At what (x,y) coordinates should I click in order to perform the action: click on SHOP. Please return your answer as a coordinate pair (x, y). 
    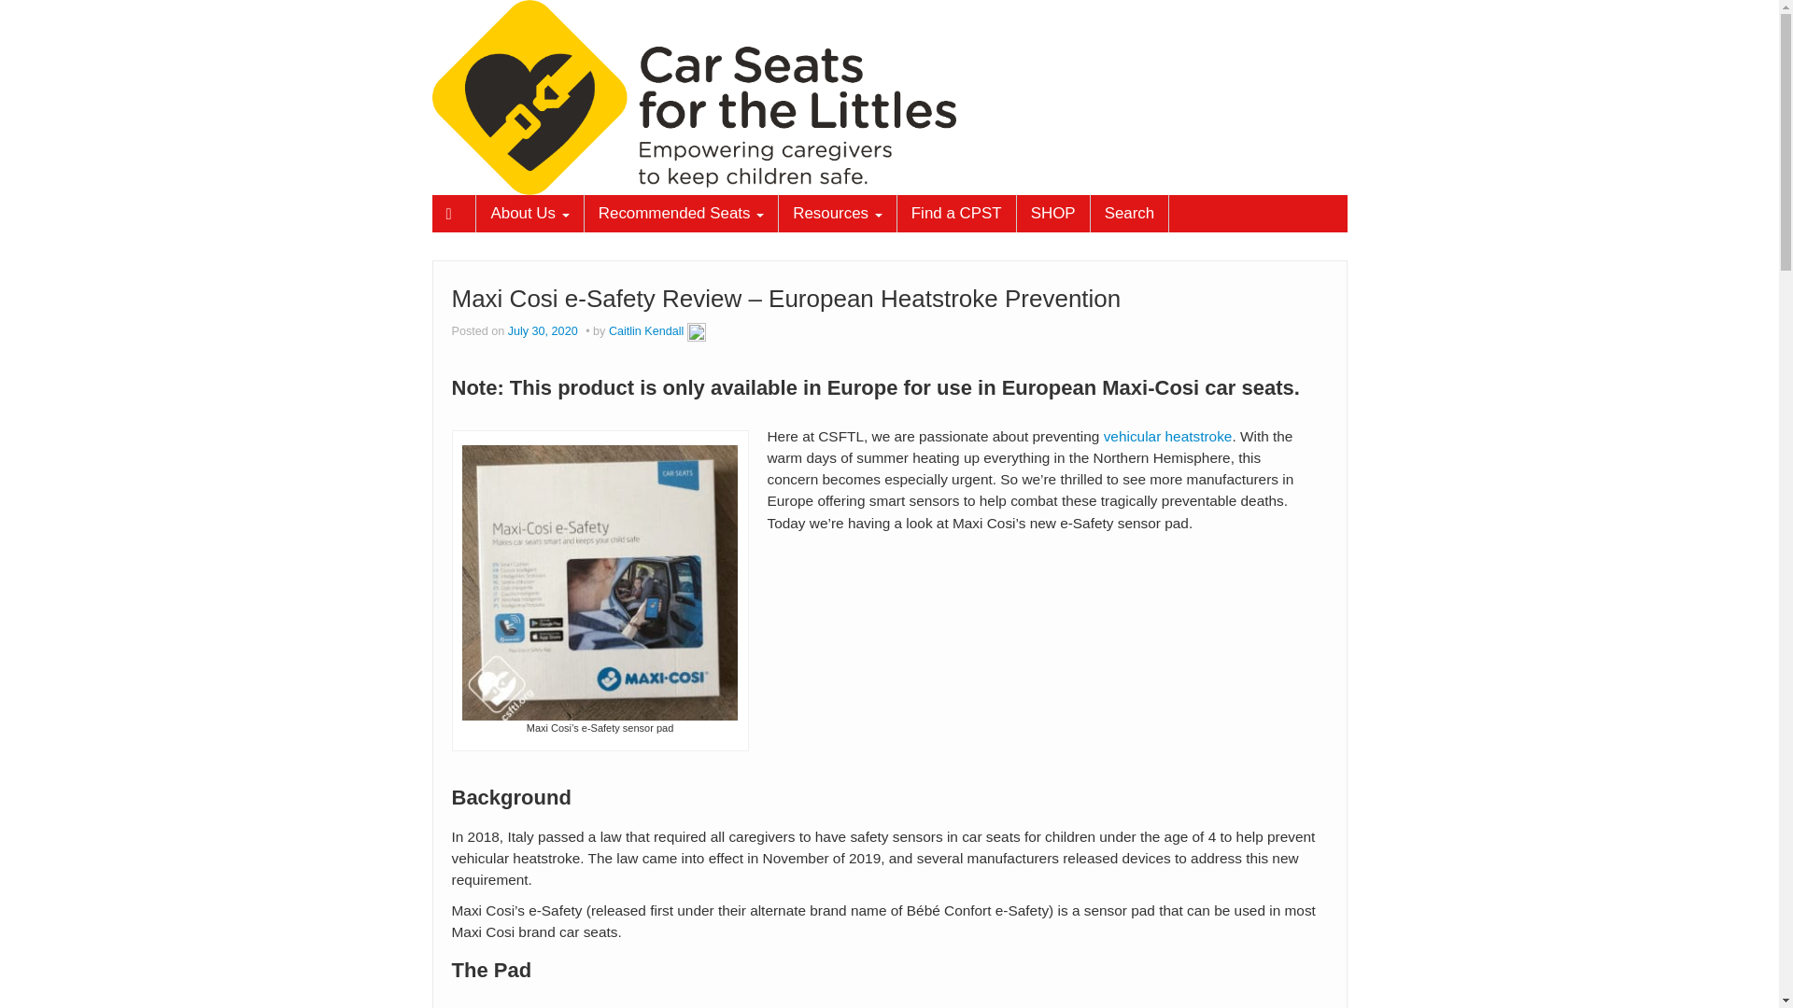
    Looking at the image, I should click on (1053, 214).